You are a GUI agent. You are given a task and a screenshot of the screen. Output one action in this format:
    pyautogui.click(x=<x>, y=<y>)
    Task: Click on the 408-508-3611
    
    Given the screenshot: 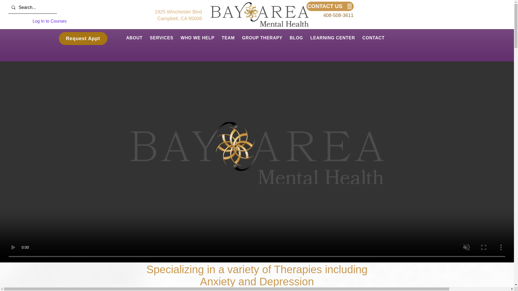 What is the action you would take?
    pyautogui.click(x=338, y=15)
    